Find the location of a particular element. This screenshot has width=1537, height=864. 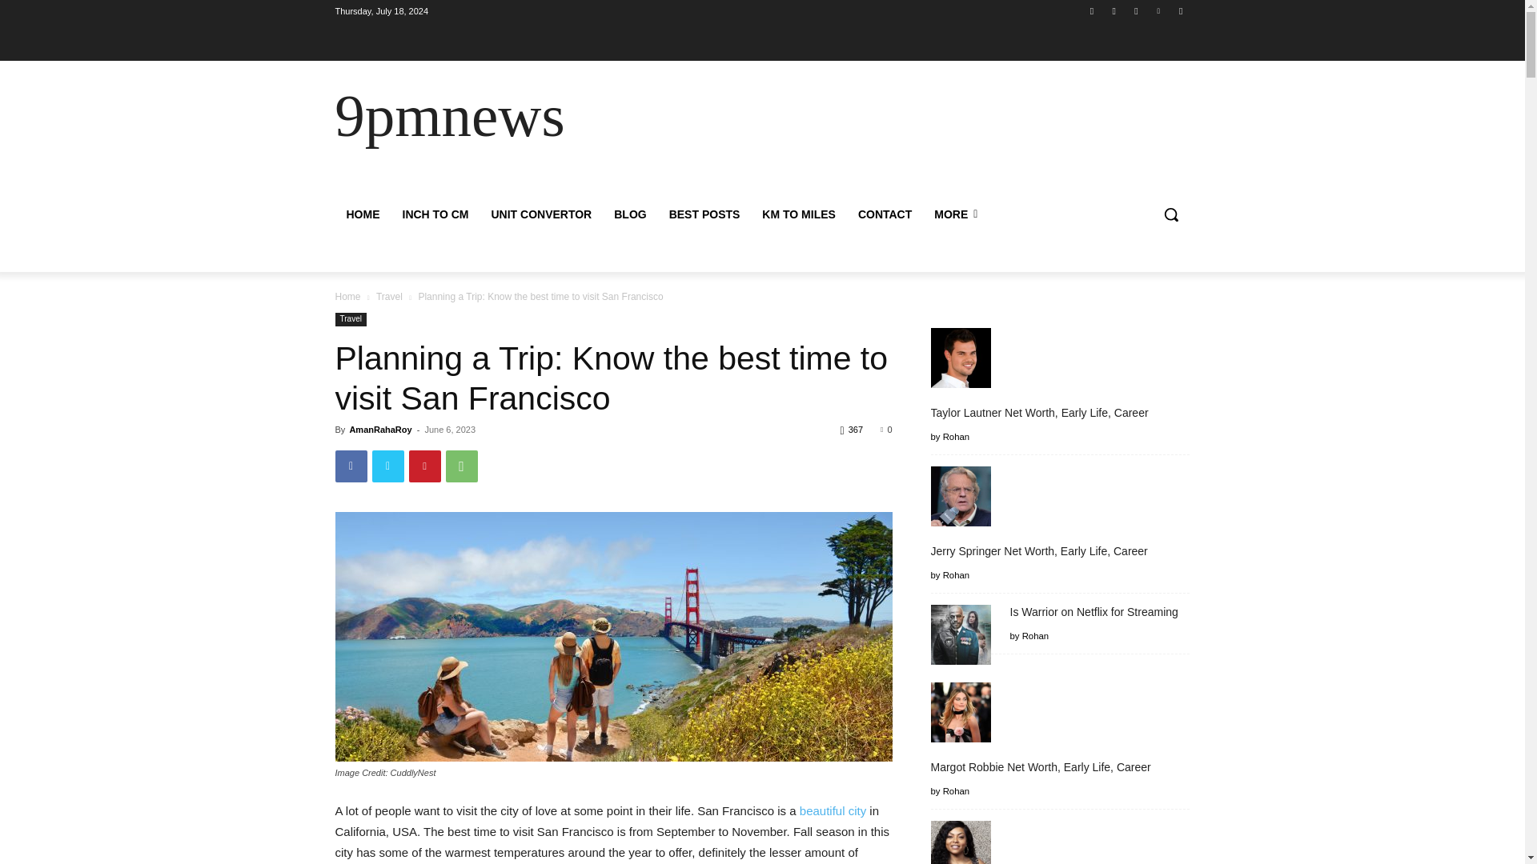

HOME is located at coordinates (362, 214).